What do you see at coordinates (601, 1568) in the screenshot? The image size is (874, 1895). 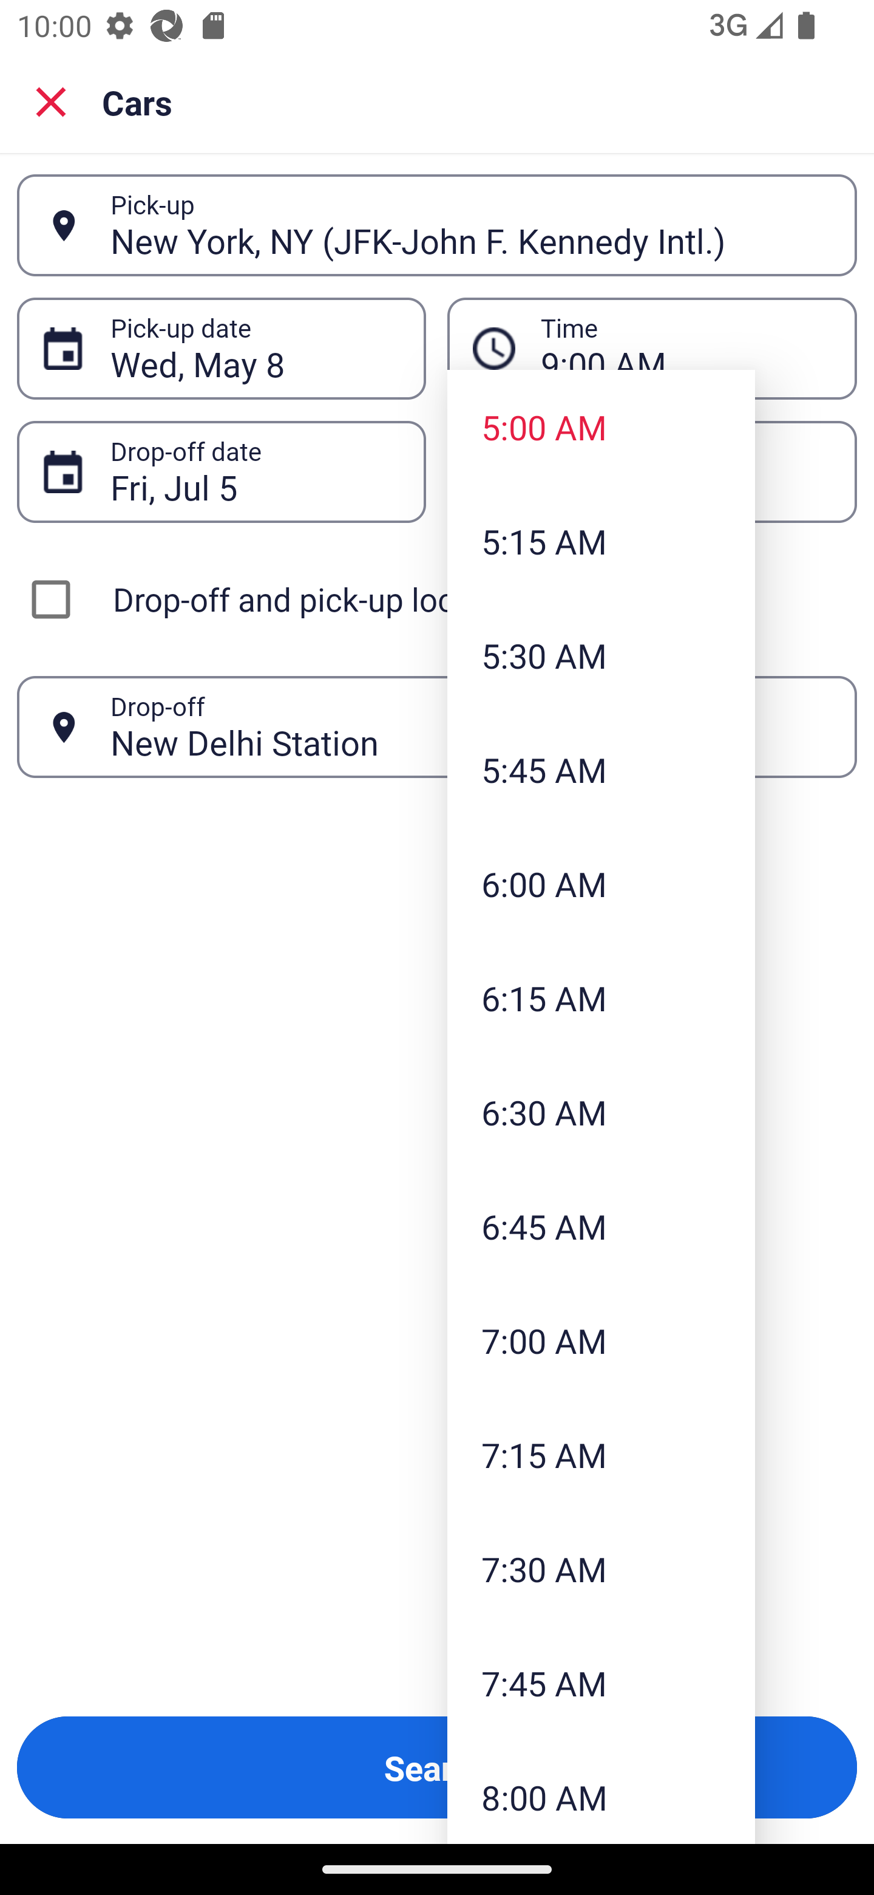 I see `7:30 AM` at bounding box center [601, 1568].